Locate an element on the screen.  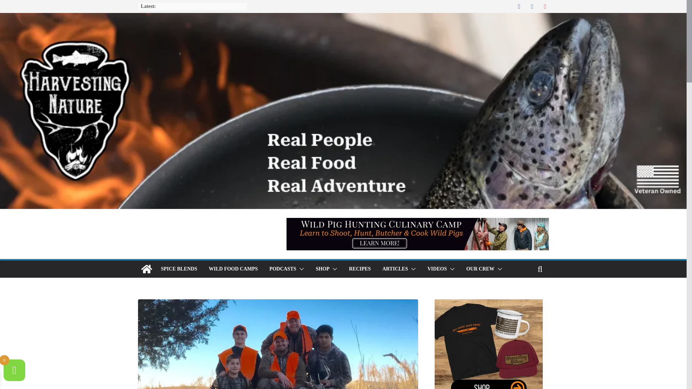
ARTICLES is located at coordinates (395, 269).